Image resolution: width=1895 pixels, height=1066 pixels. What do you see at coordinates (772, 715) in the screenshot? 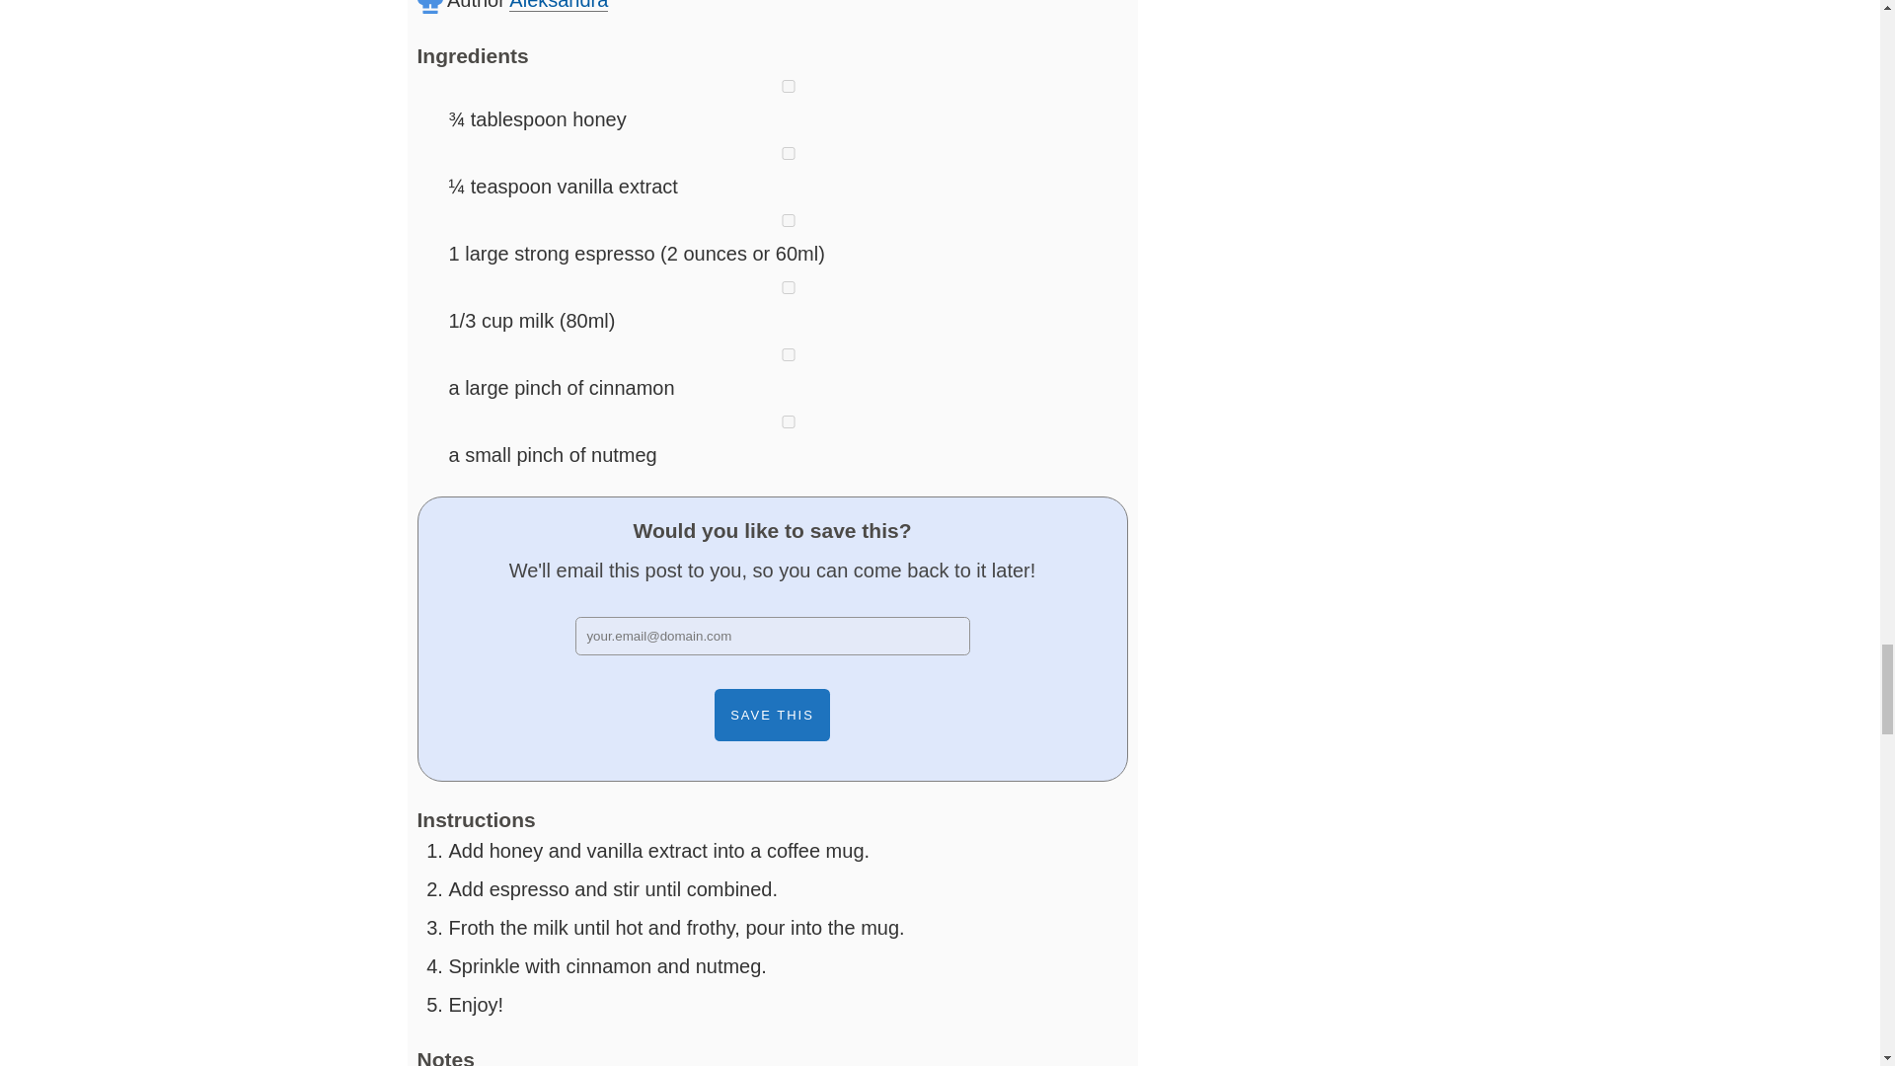
I see `Save This` at bounding box center [772, 715].